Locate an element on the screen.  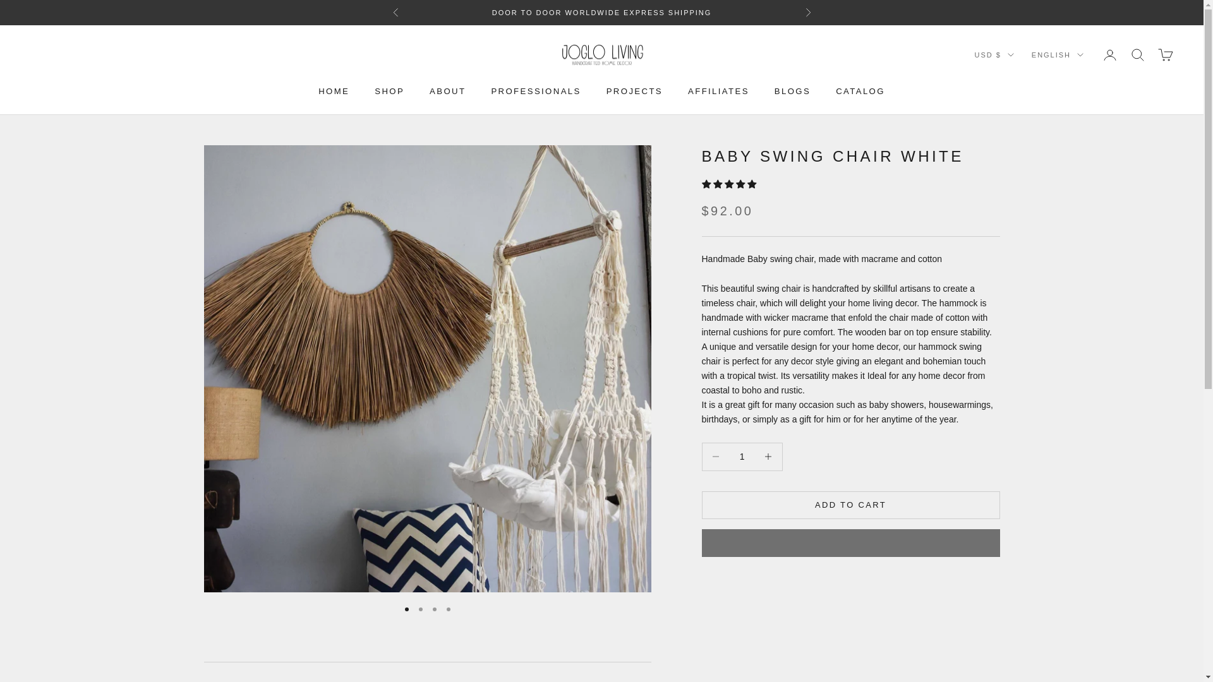
1 is located at coordinates (742, 457).